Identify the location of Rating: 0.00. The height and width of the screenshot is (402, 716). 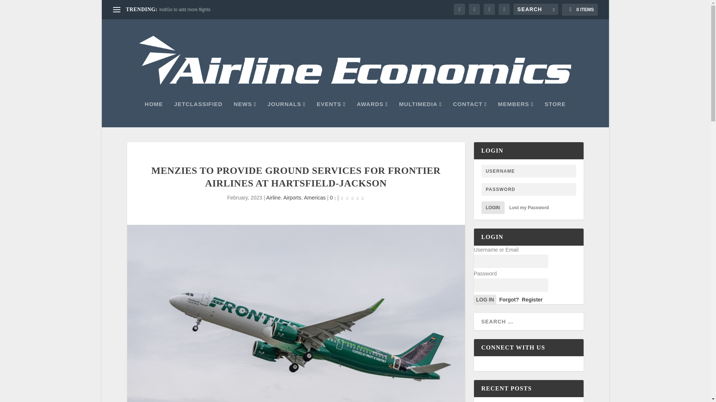
(352, 198).